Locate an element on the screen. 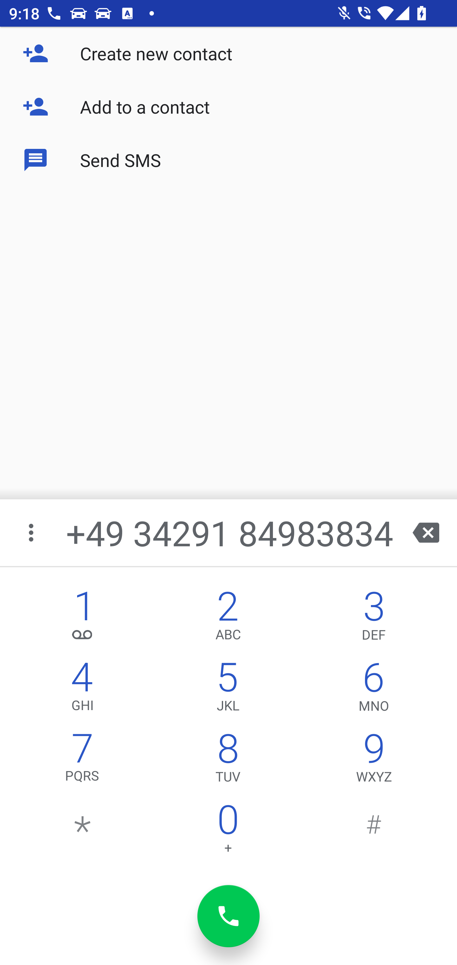 The image size is (457, 965). backspace is located at coordinates (426, 533).